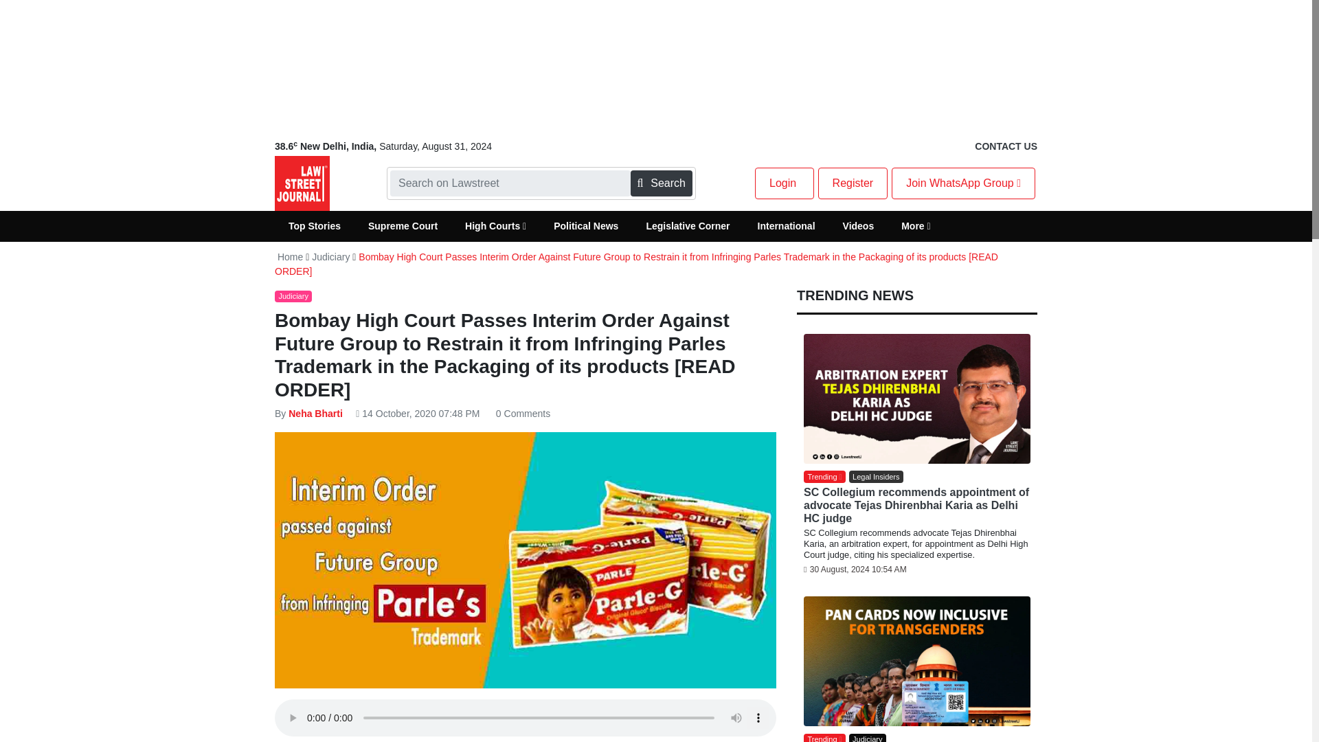 Image resolution: width=1319 pixels, height=742 pixels. What do you see at coordinates (403, 226) in the screenshot?
I see `Supreme Court` at bounding box center [403, 226].